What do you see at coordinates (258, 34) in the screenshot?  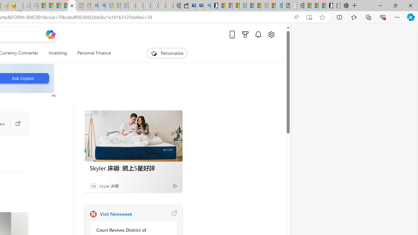 I see `Notifications` at bounding box center [258, 34].